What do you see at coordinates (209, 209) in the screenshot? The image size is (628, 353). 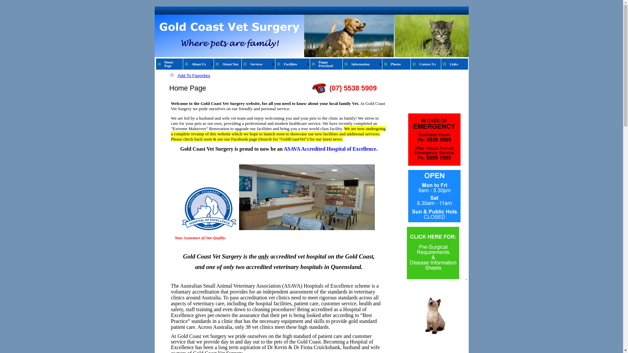 I see `ASAVA Accredited Hosp Logo` at bounding box center [209, 209].